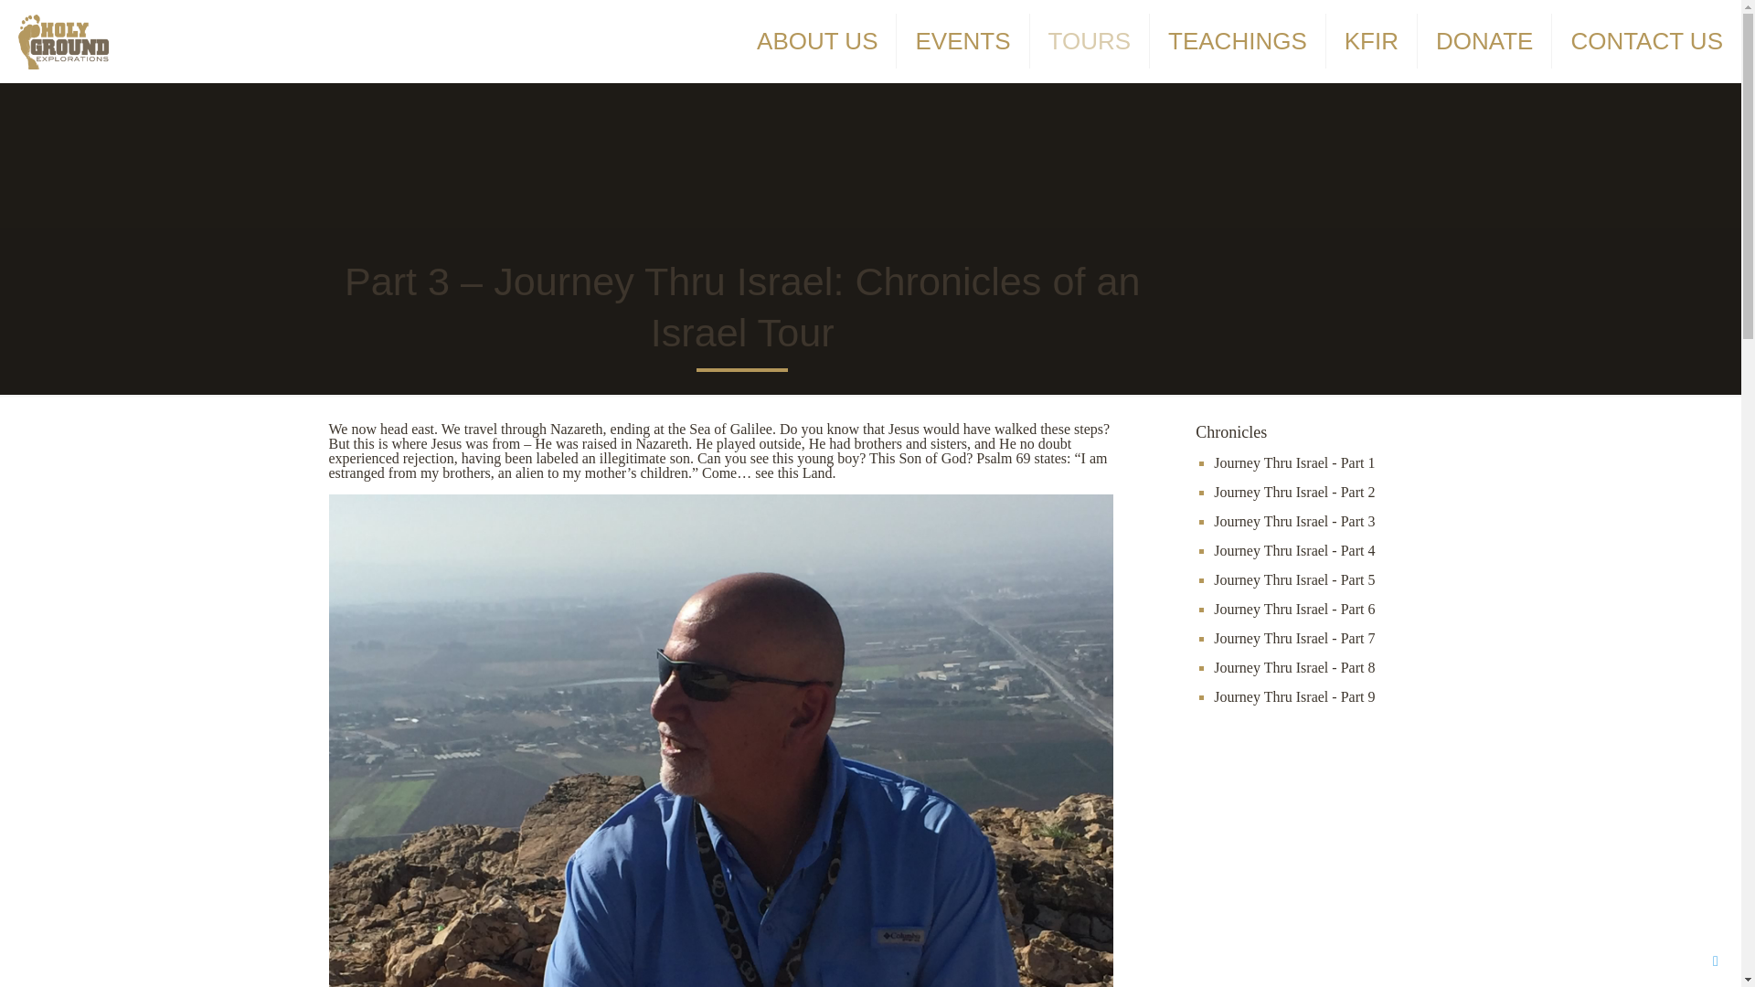 Image resolution: width=1755 pixels, height=987 pixels. Describe the element at coordinates (1294, 667) in the screenshot. I see `Journey Thru Israel - Part 8` at that location.